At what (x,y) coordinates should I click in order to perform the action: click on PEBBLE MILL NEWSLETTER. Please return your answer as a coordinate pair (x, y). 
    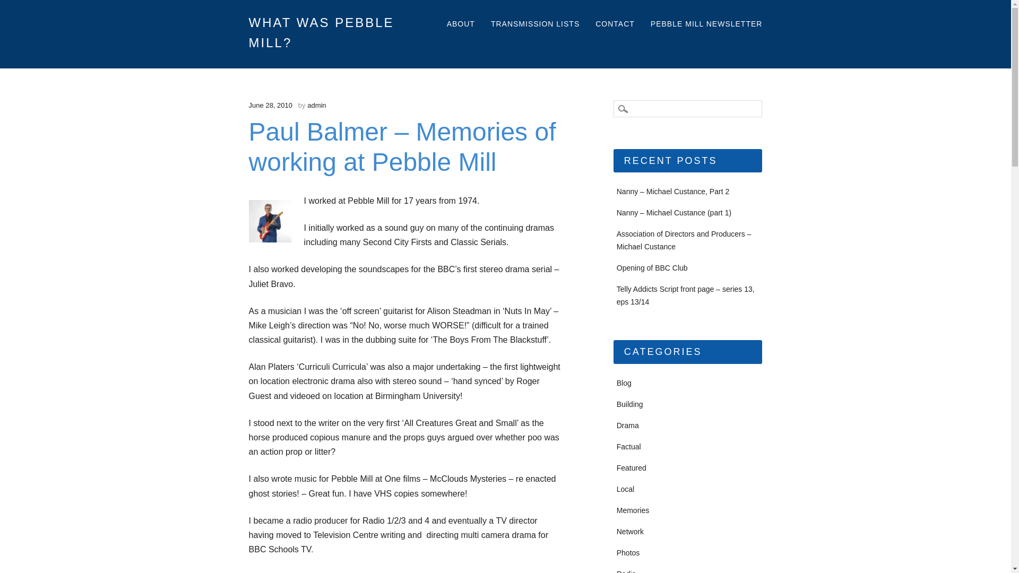
    Looking at the image, I should click on (706, 24).